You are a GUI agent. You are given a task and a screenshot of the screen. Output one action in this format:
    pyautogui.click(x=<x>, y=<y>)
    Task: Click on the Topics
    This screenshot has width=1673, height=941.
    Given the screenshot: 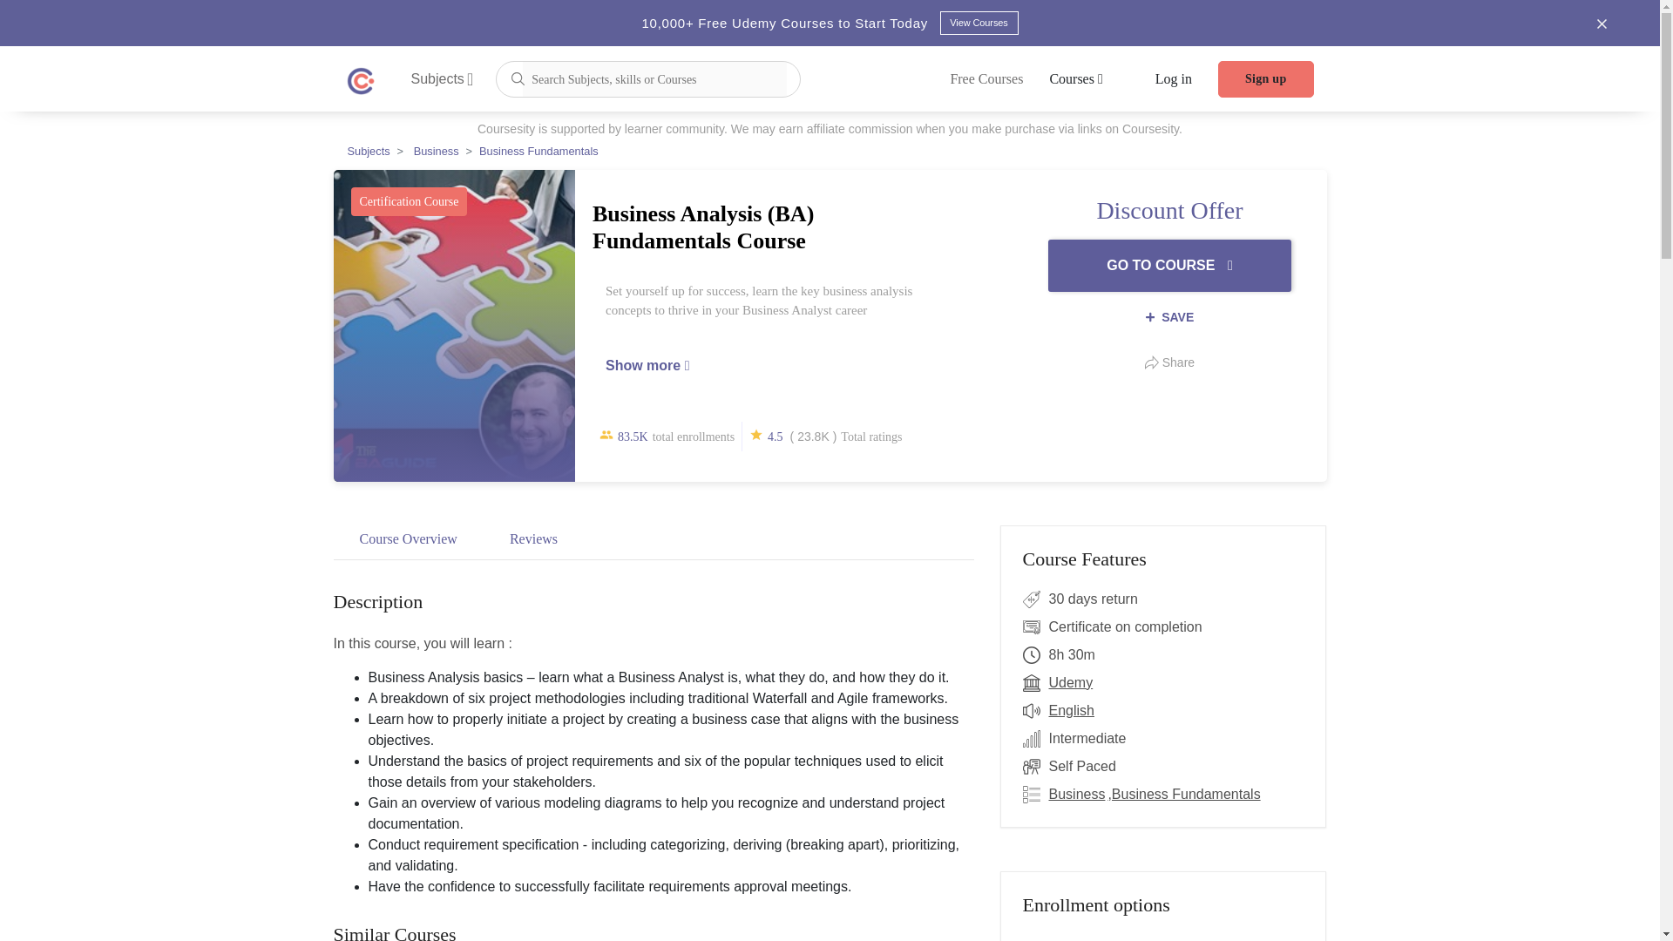 What is the action you would take?
    pyautogui.click(x=1035, y=795)
    